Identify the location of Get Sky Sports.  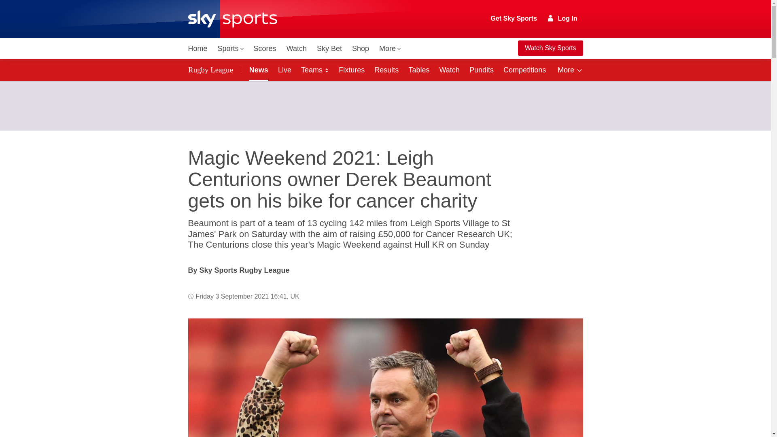
(514, 19).